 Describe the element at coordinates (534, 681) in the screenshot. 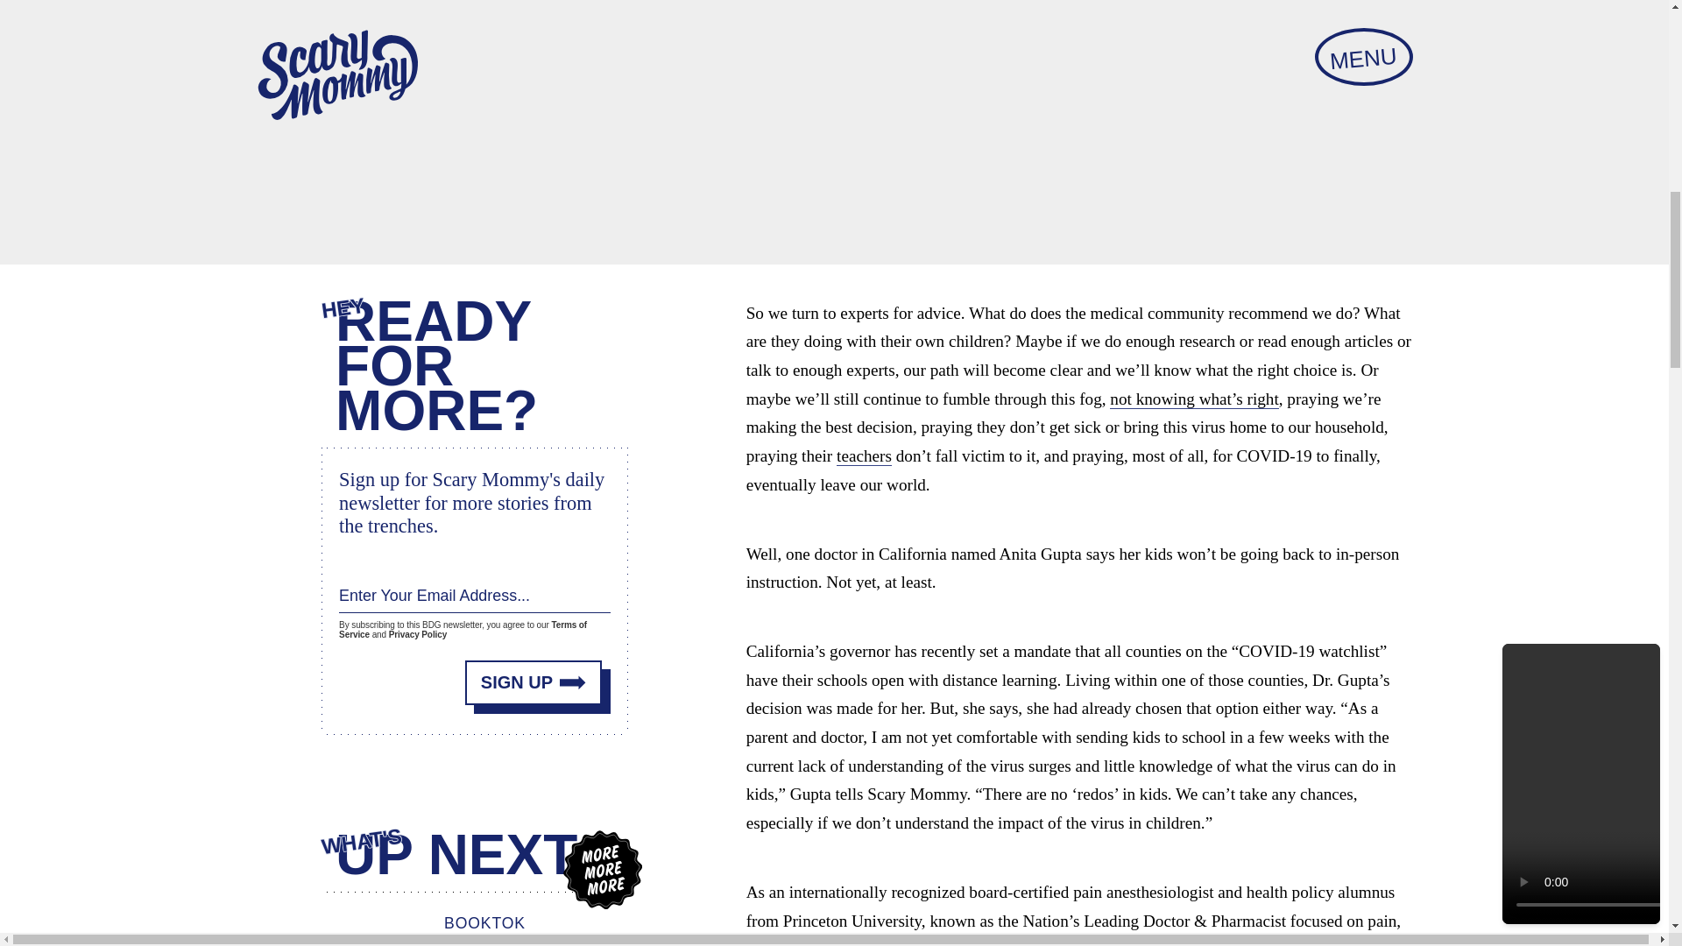

I see `SIGN UP` at that location.